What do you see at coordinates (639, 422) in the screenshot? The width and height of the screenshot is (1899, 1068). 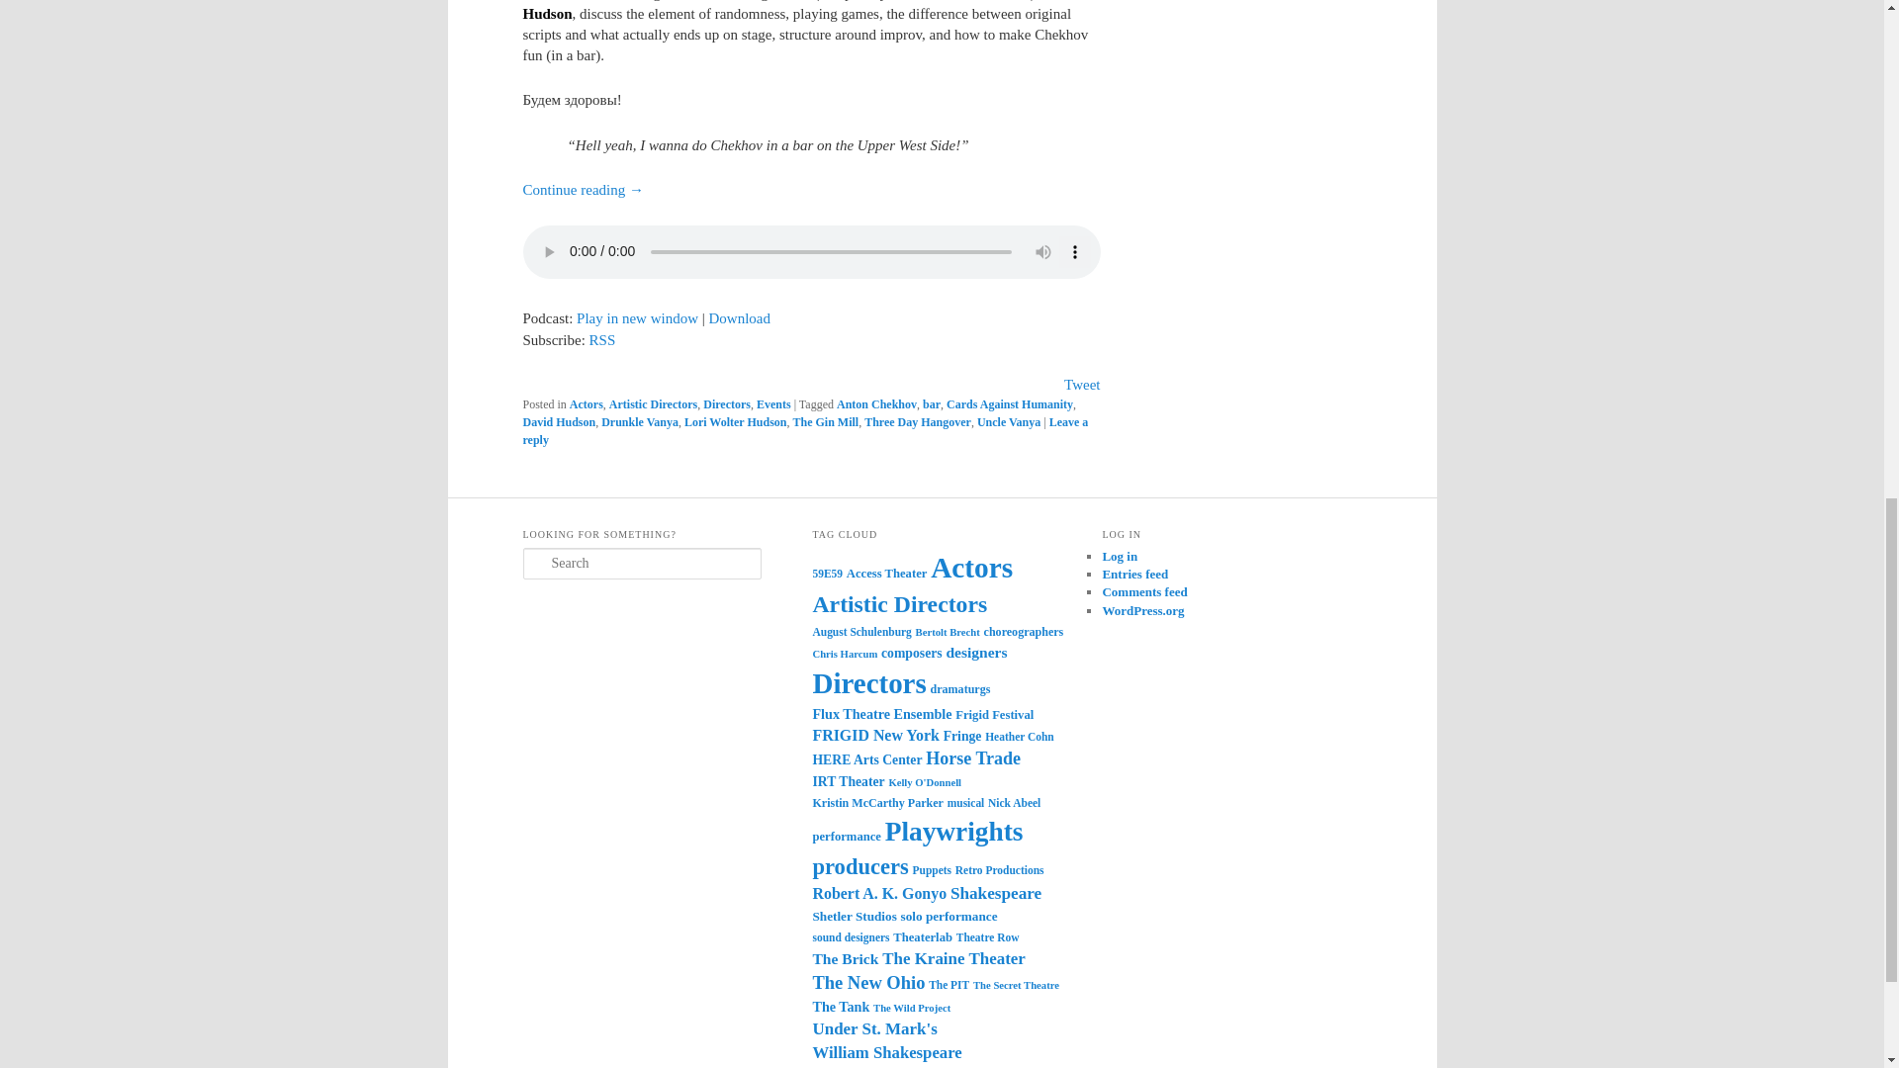 I see `Drunkle Vanya` at bounding box center [639, 422].